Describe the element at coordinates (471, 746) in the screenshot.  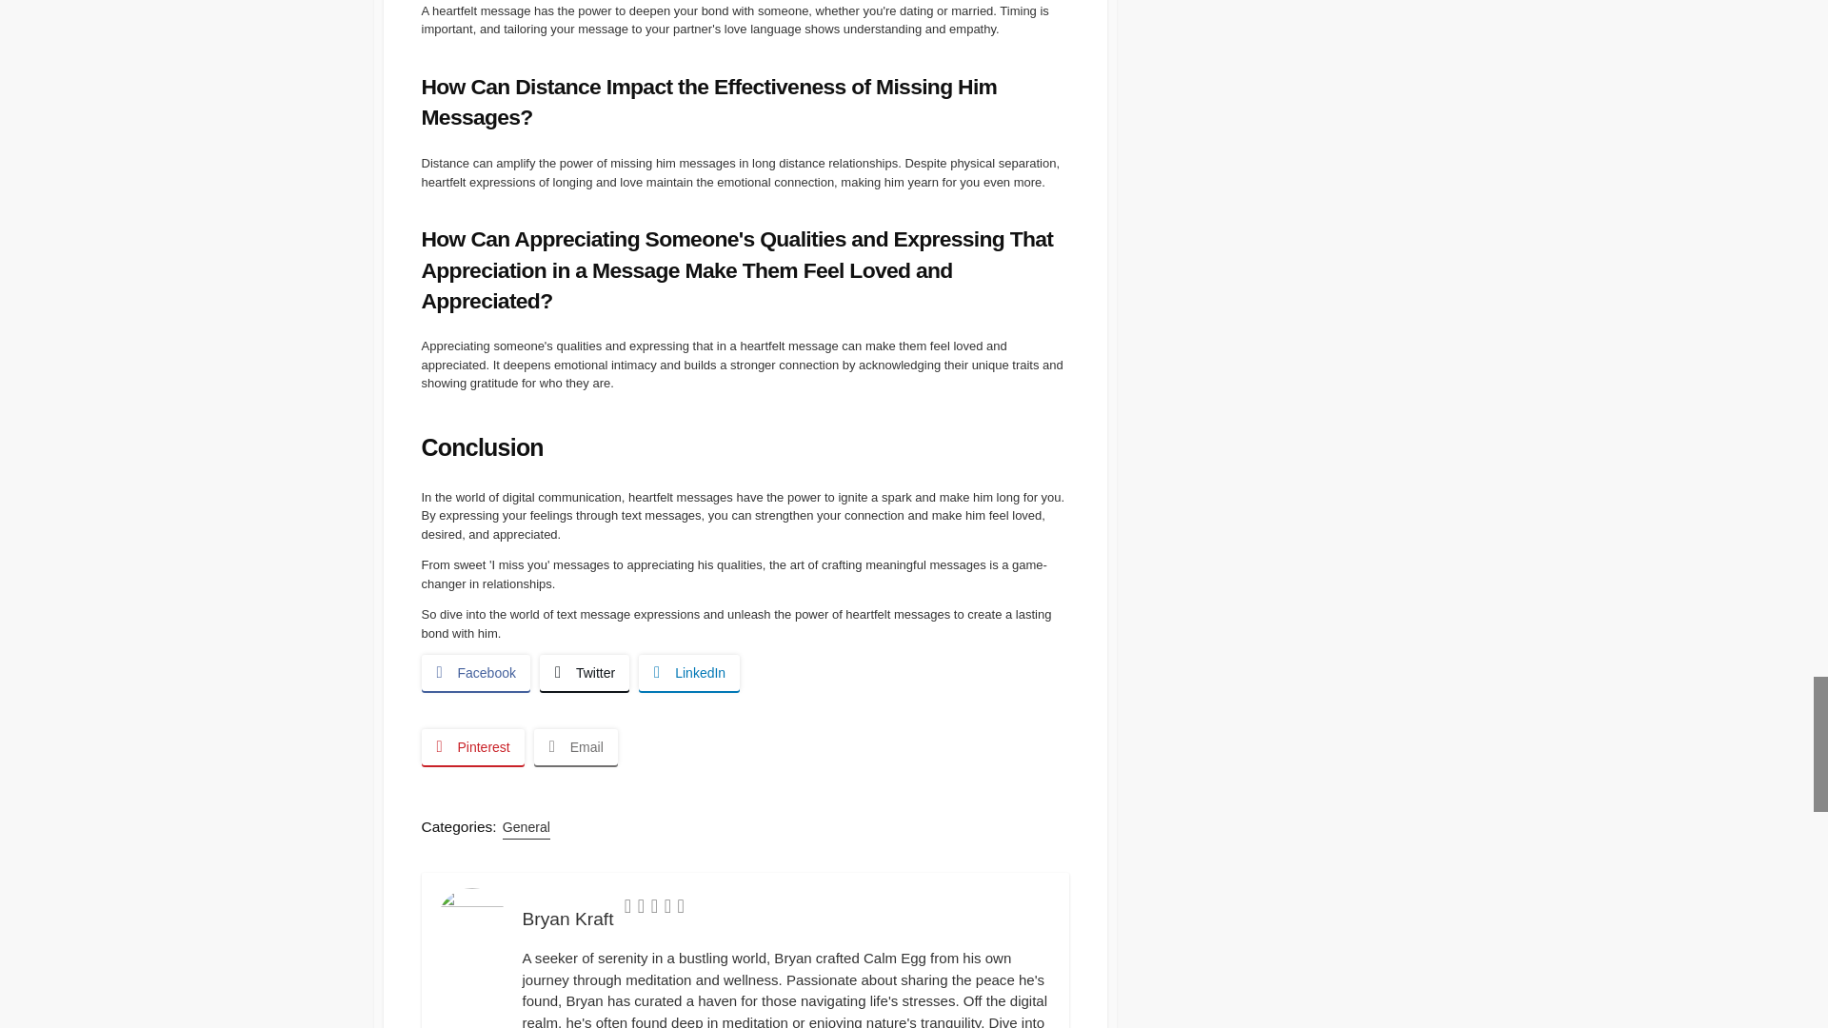
I see `Pinterest` at that location.